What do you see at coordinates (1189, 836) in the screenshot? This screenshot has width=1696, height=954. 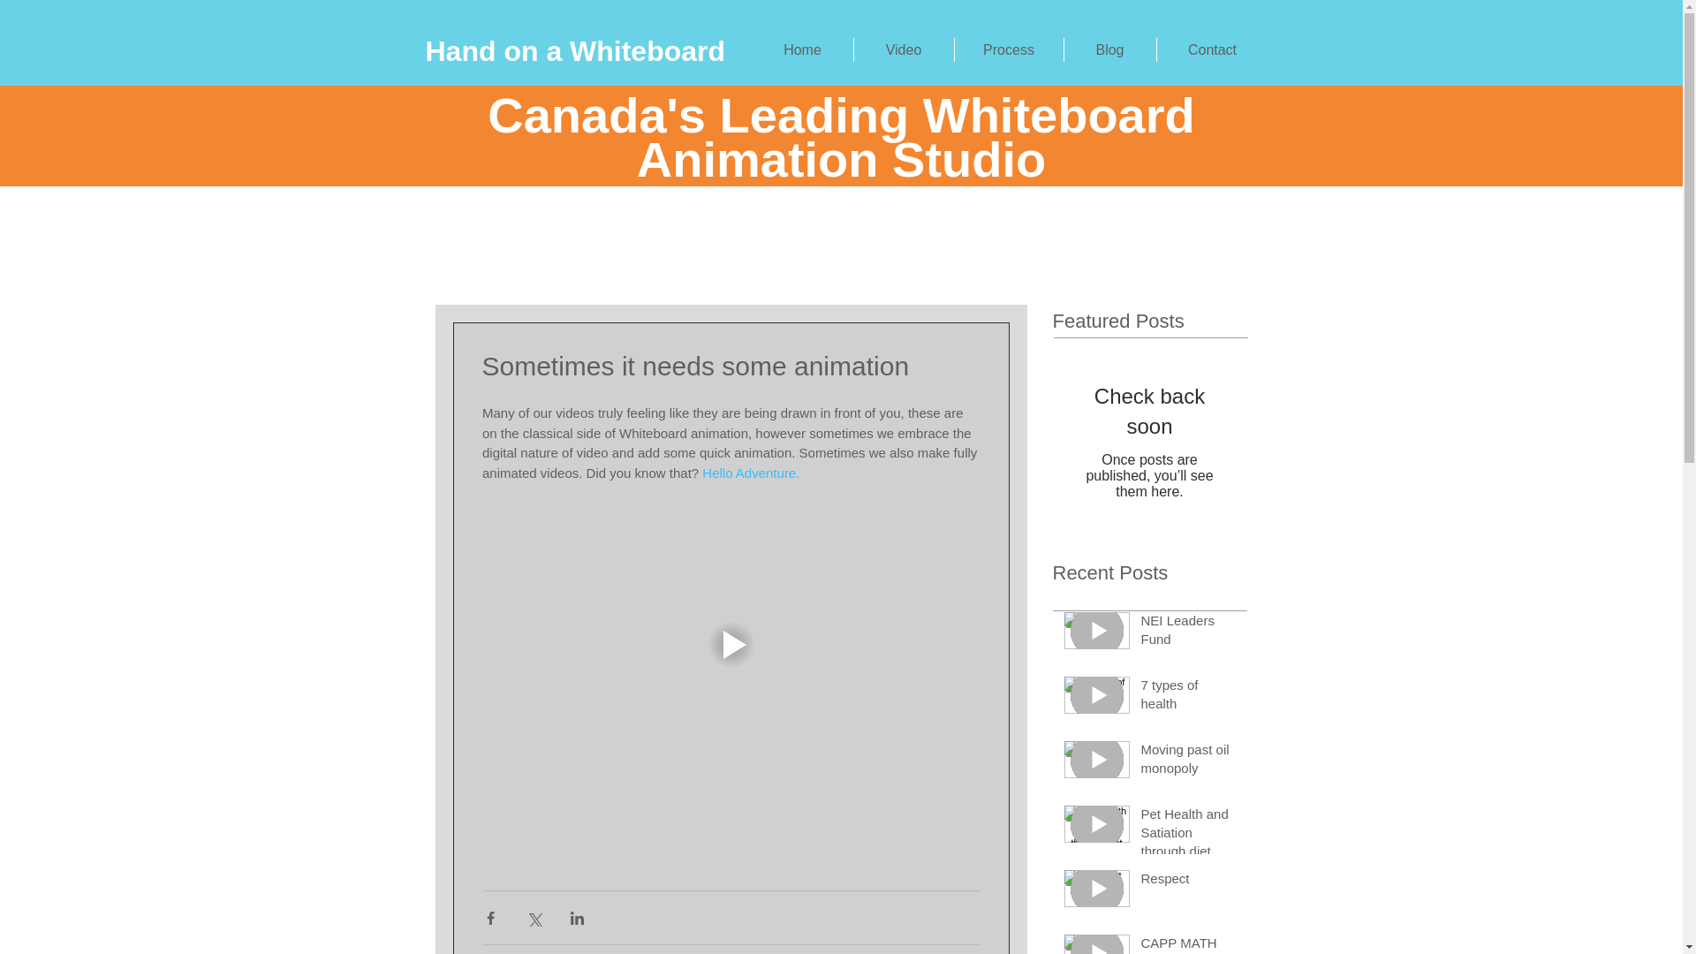 I see `Pet Health and Satiation through diet` at bounding box center [1189, 836].